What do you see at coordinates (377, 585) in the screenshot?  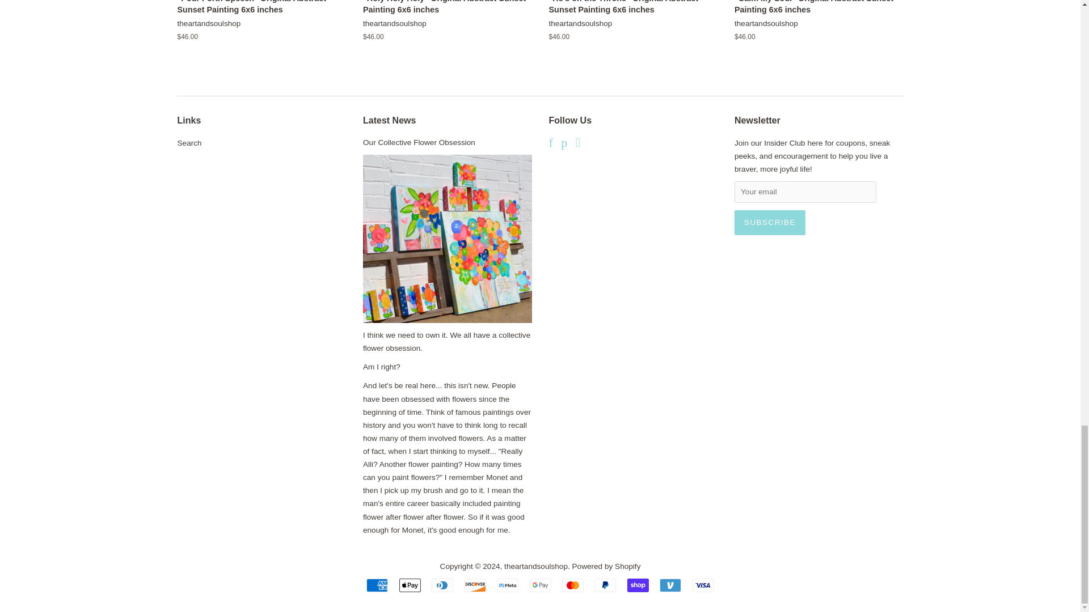 I see `American Express` at bounding box center [377, 585].